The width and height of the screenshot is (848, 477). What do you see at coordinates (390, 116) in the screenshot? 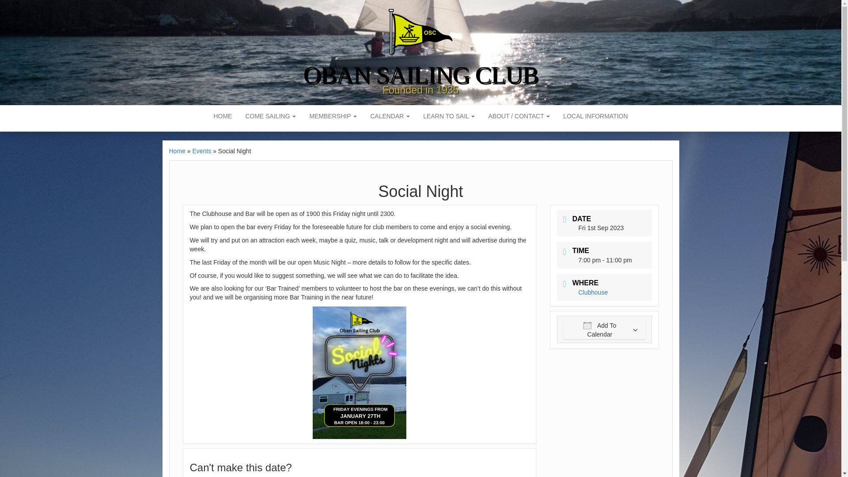
I see `Calendar` at bounding box center [390, 116].